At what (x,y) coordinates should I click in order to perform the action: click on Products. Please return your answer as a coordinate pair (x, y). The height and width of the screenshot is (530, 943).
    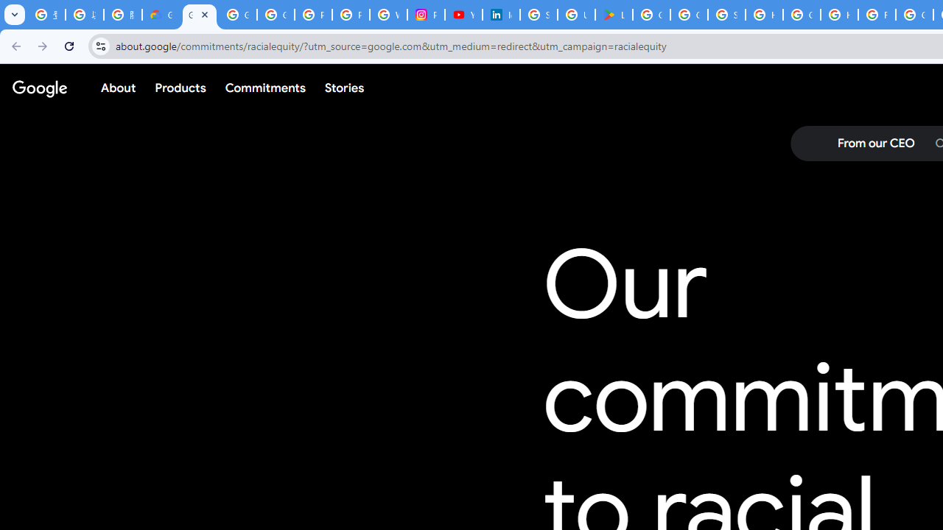
    Looking at the image, I should click on (180, 88).